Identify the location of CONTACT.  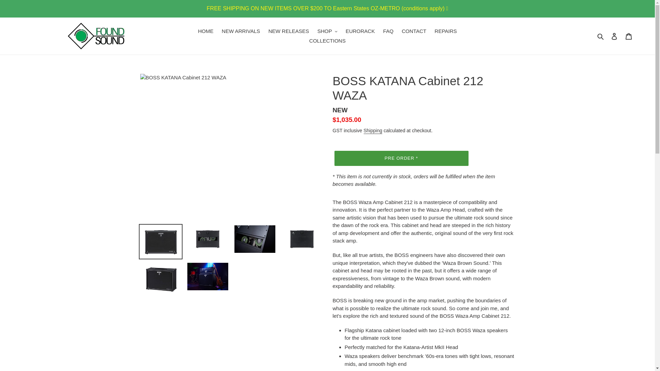
(414, 31).